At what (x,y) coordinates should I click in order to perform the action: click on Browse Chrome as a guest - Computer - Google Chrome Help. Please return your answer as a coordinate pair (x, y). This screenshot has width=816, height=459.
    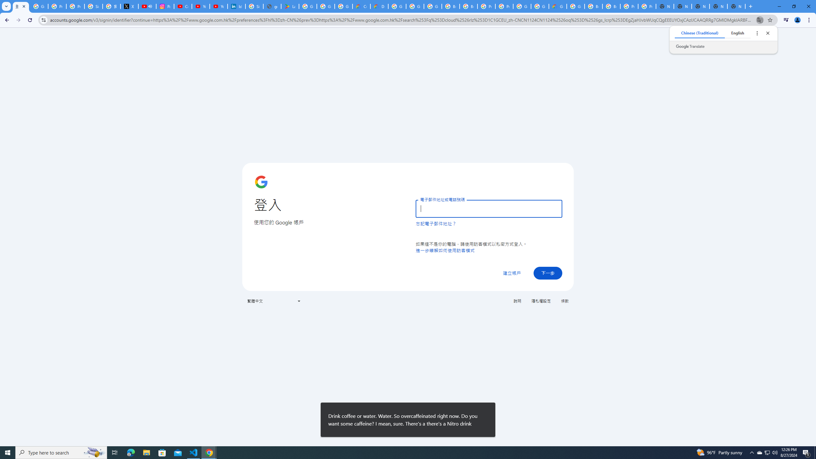
    Looking at the image, I should click on (469, 6).